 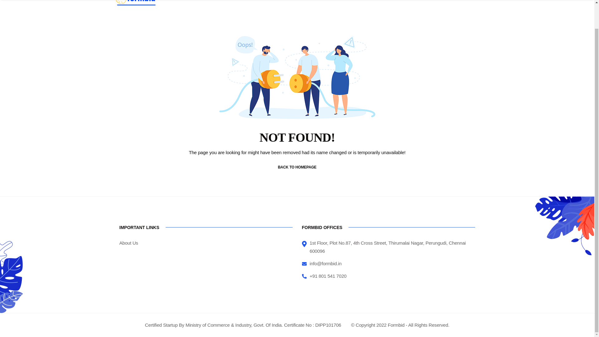 What do you see at coordinates (362, 5) in the screenshot?
I see `FOR SELLERS` at bounding box center [362, 5].